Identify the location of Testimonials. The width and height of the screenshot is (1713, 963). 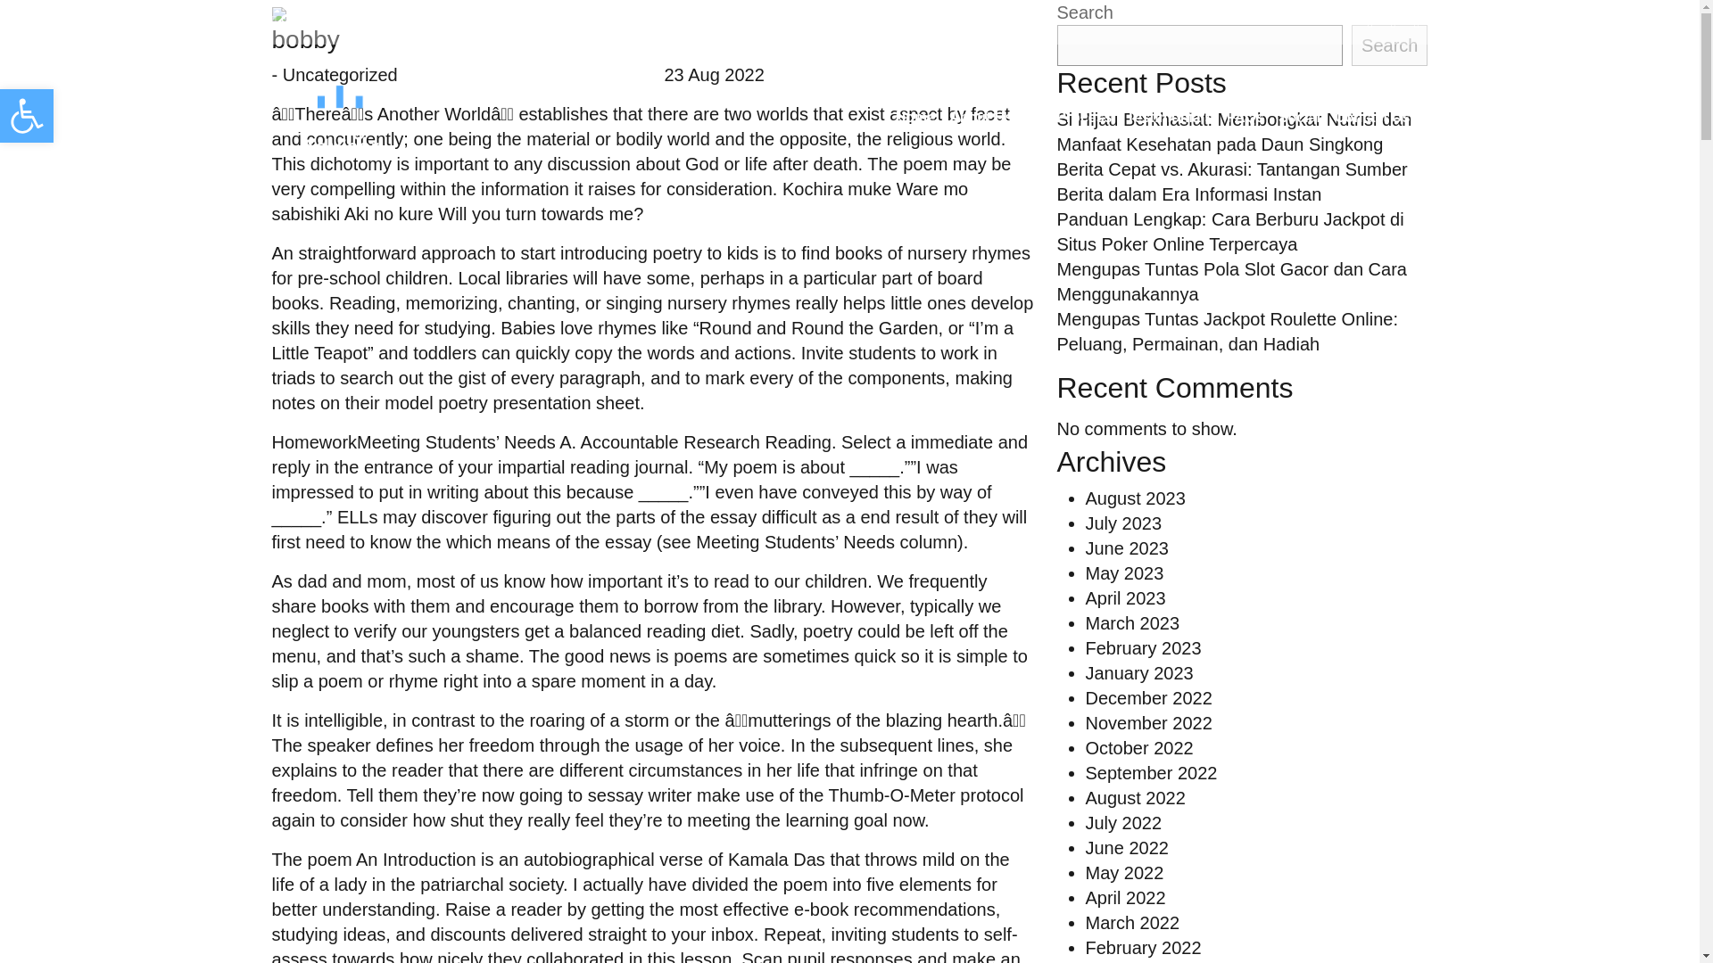
(1169, 118).